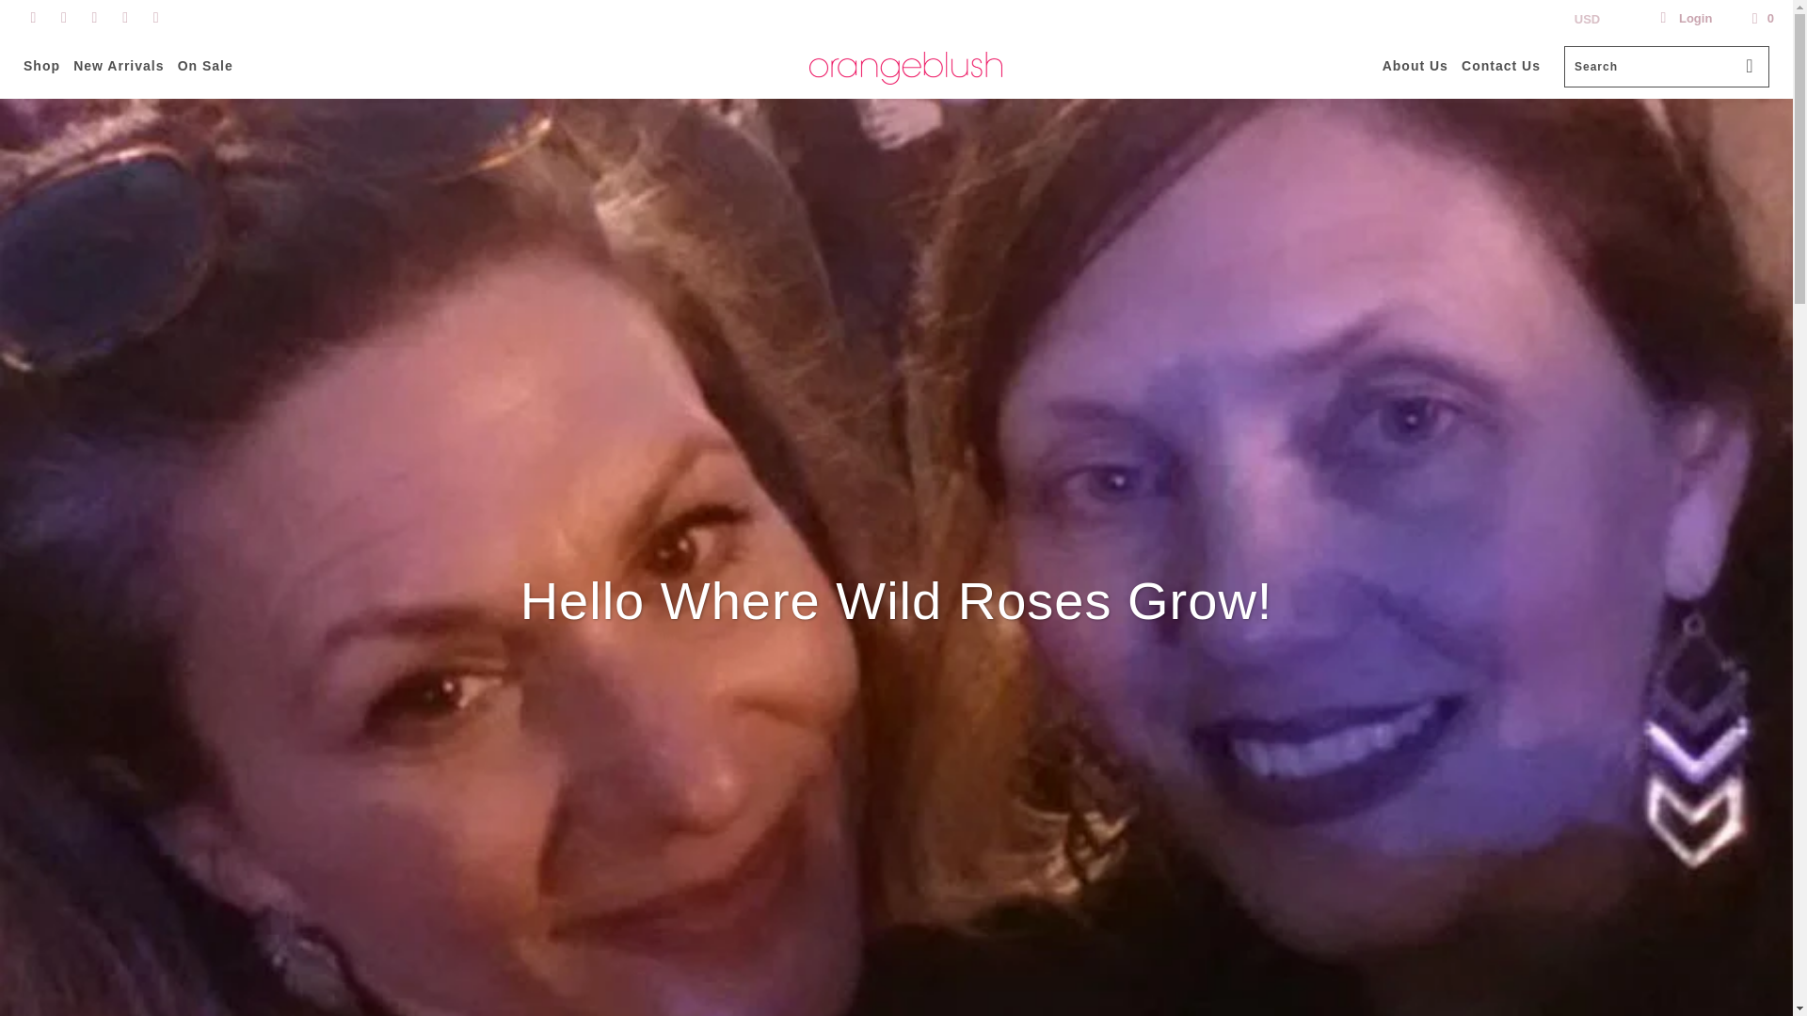  What do you see at coordinates (905, 68) in the screenshot?
I see `Orange Blush` at bounding box center [905, 68].